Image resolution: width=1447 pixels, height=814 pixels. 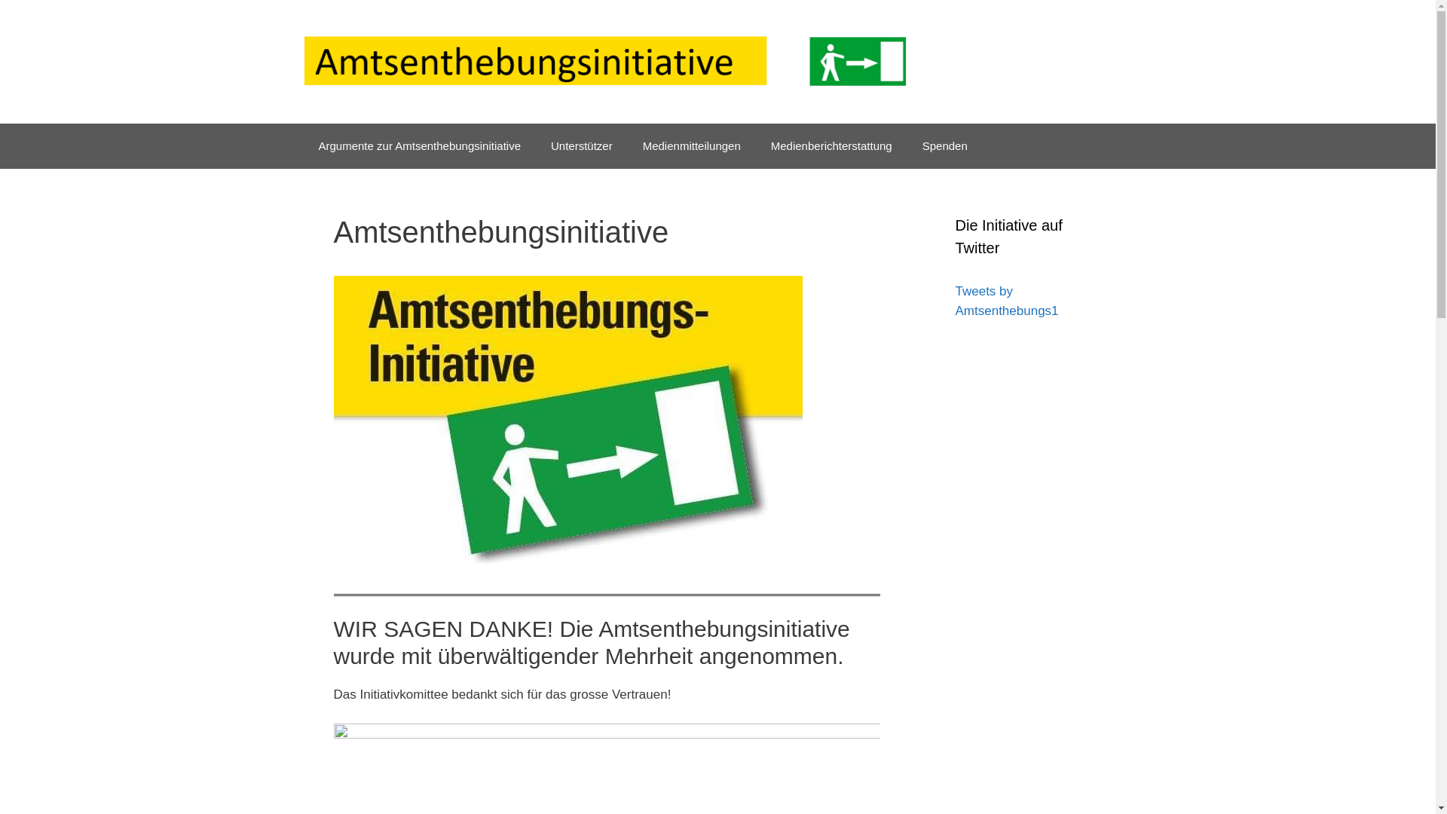 I want to click on Medienberichterstattung, so click(x=831, y=146).